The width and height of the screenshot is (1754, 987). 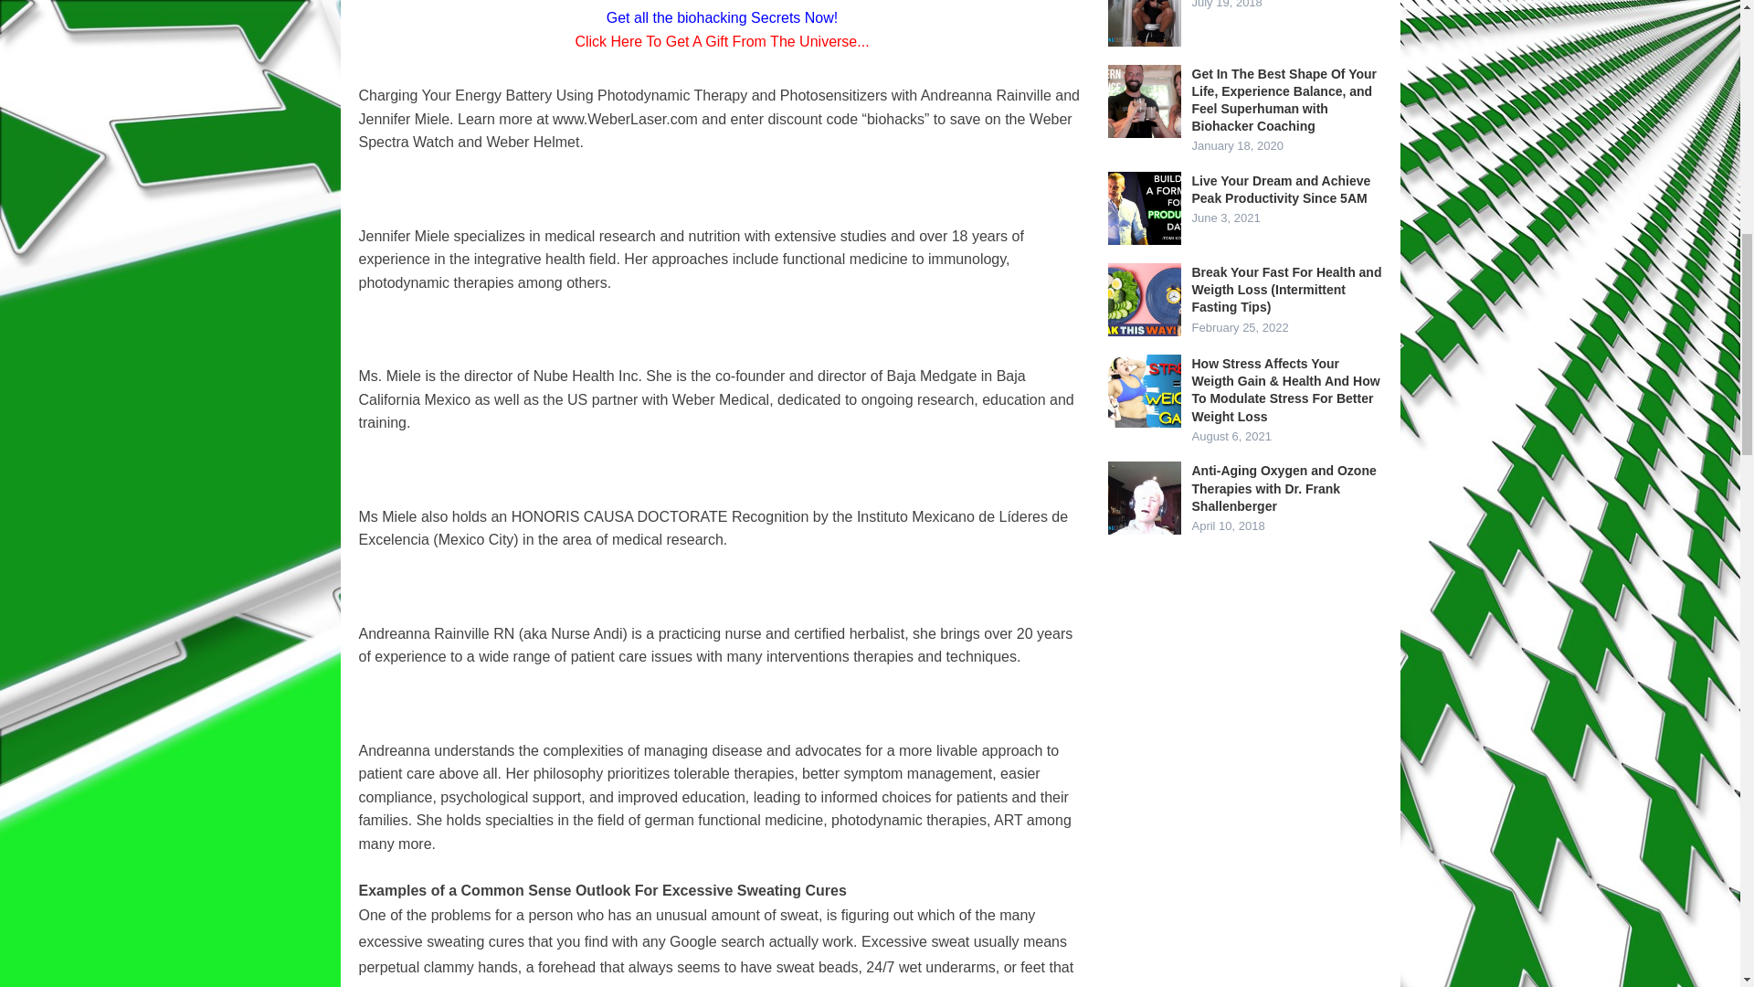 I want to click on Click Here To Get A Gift From The Universe..., so click(x=722, y=41).